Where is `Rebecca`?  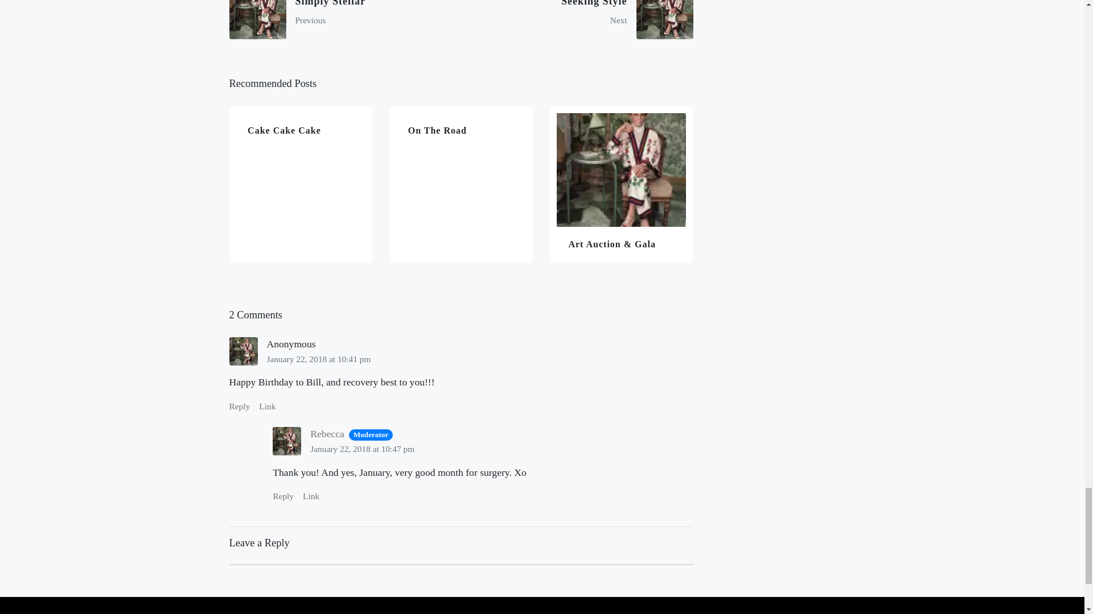
Rebecca is located at coordinates (327, 433).